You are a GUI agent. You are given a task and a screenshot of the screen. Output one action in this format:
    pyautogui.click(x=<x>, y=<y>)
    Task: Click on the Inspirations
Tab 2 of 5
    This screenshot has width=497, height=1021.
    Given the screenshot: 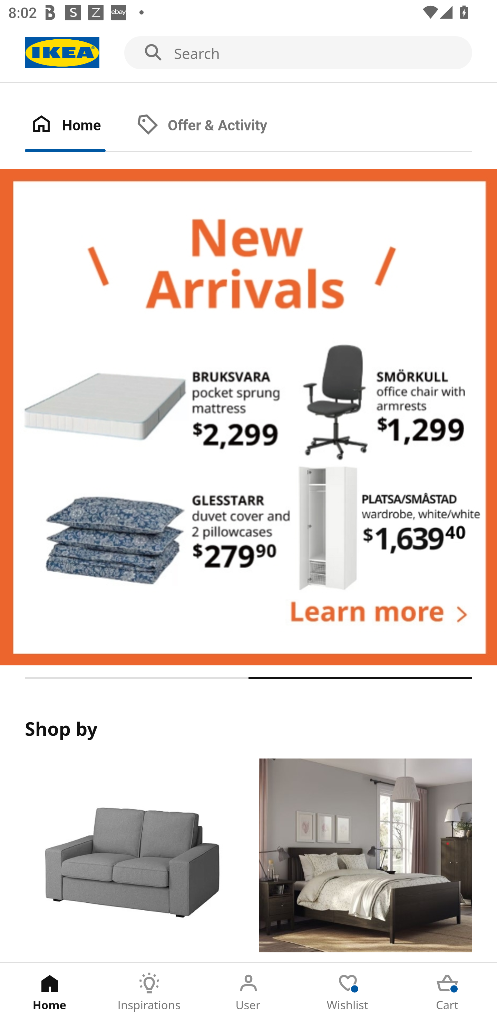 What is the action you would take?
    pyautogui.click(x=149, y=992)
    